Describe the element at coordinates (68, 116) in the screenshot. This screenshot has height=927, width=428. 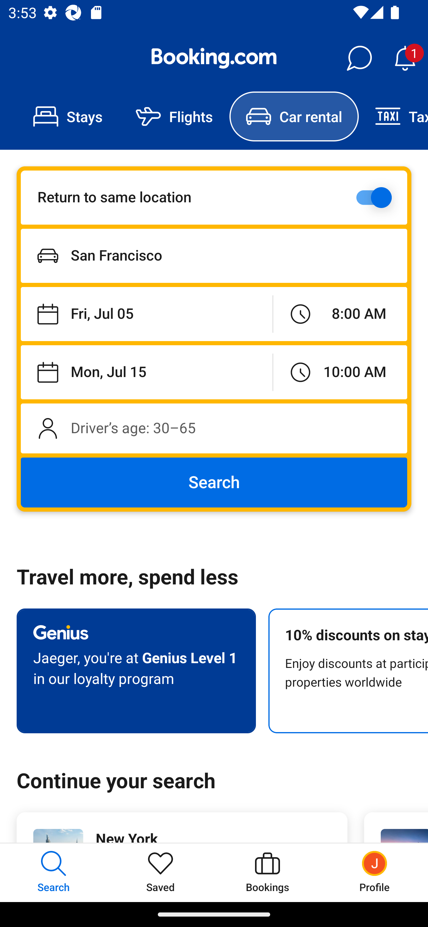
I see `Stays` at that location.